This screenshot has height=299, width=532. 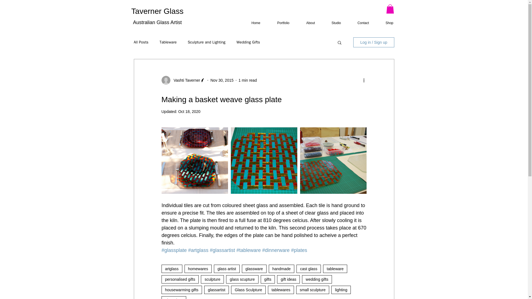 What do you see at coordinates (222, 80) in the screenshot?
I see `Nov 30, 2015` at bounding box center [222, 80].